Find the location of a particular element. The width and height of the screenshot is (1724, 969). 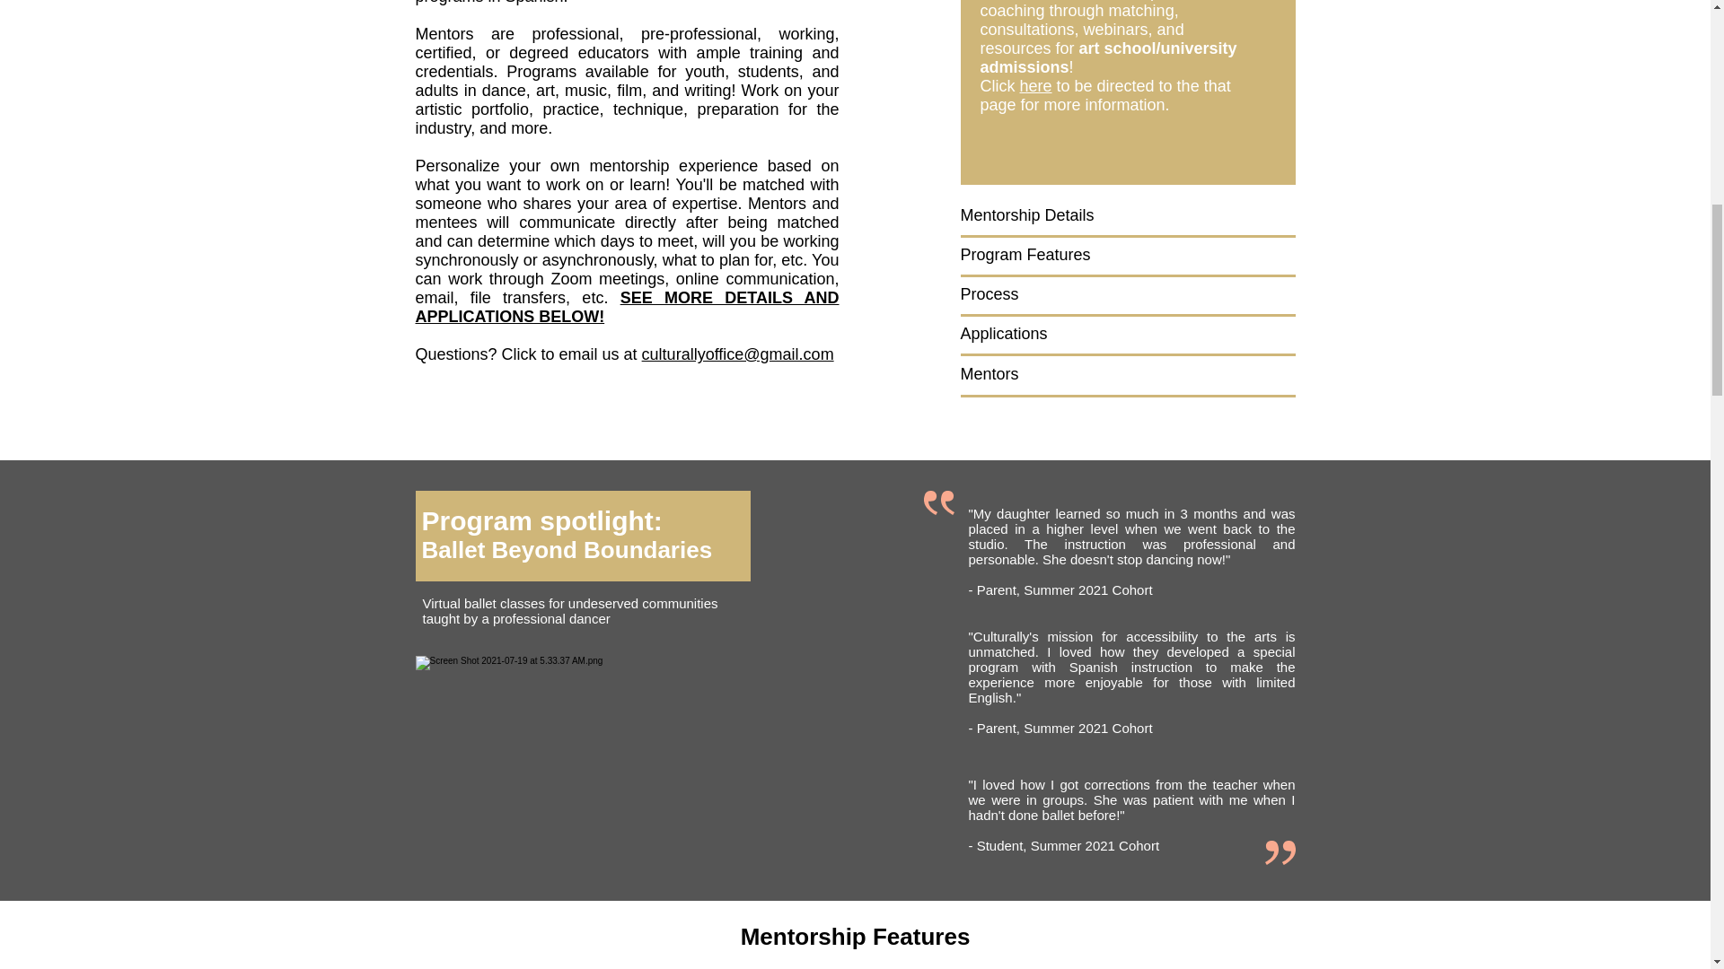

Mentorship Details is located at coordinates (1027, 215).